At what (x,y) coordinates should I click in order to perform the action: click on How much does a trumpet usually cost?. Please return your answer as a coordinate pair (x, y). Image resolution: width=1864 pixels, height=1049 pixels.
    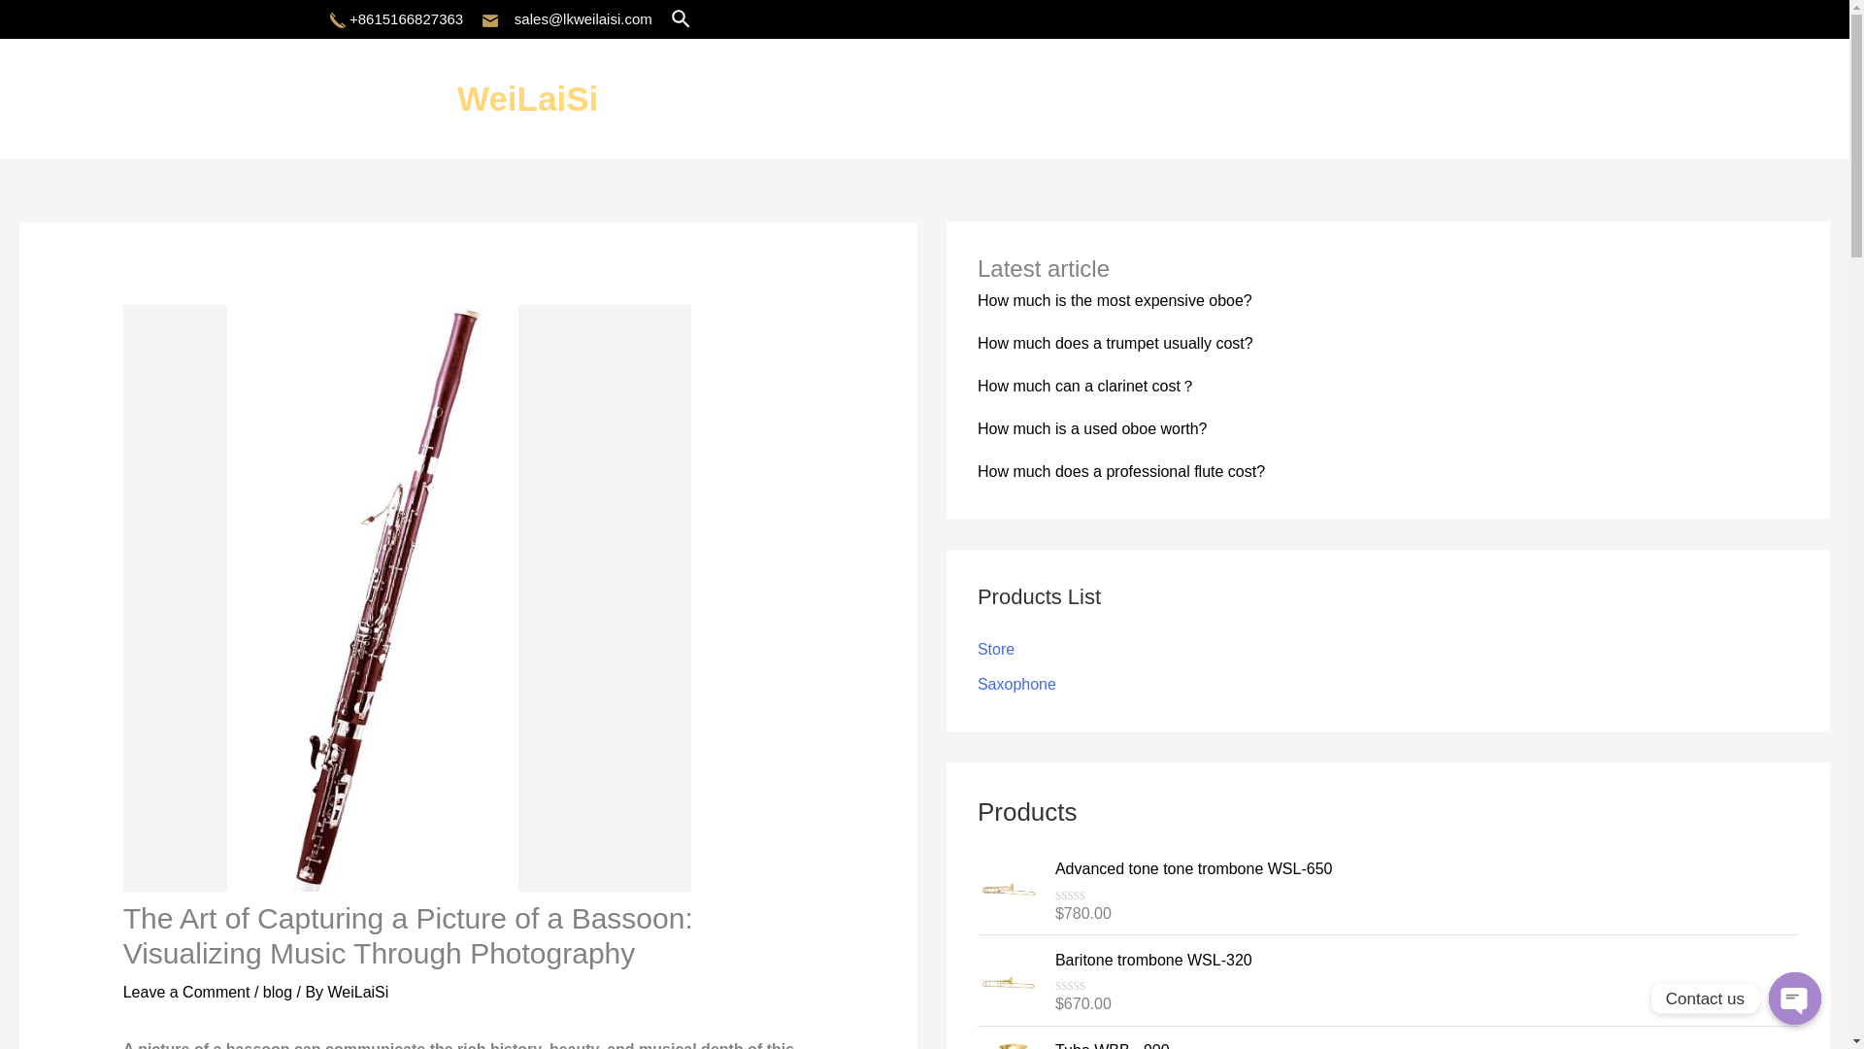
    Looking at the image, I should click on (1115, 342).